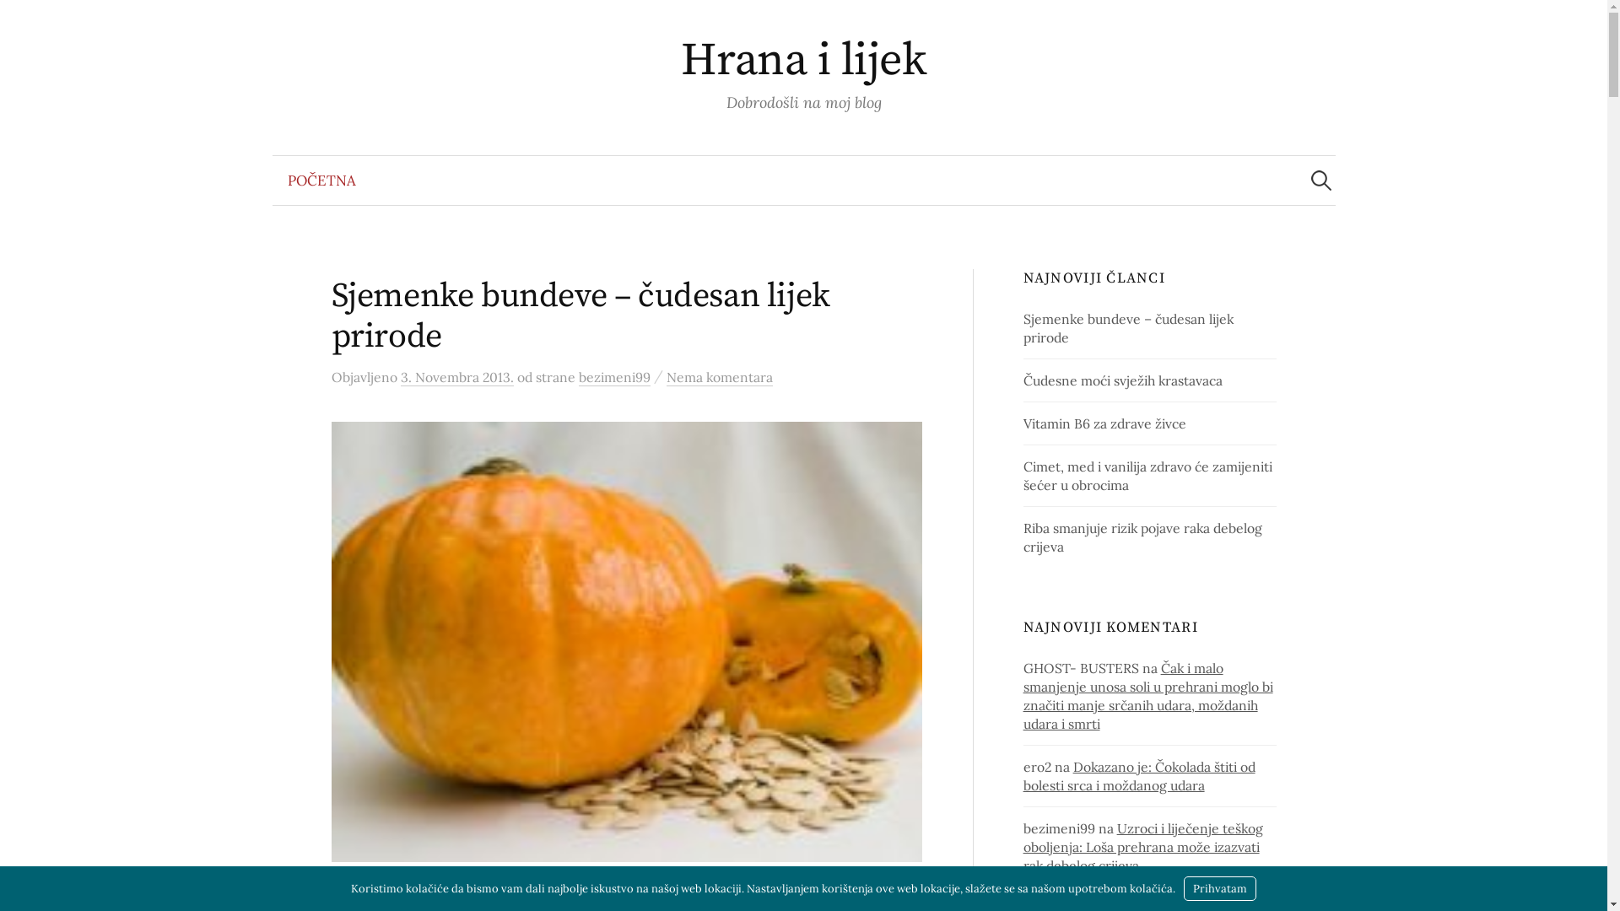  What do you see at coordinates (803, 61) in the screenshot?
I see `Hrana i lijek` at bounding box center [803, 61].